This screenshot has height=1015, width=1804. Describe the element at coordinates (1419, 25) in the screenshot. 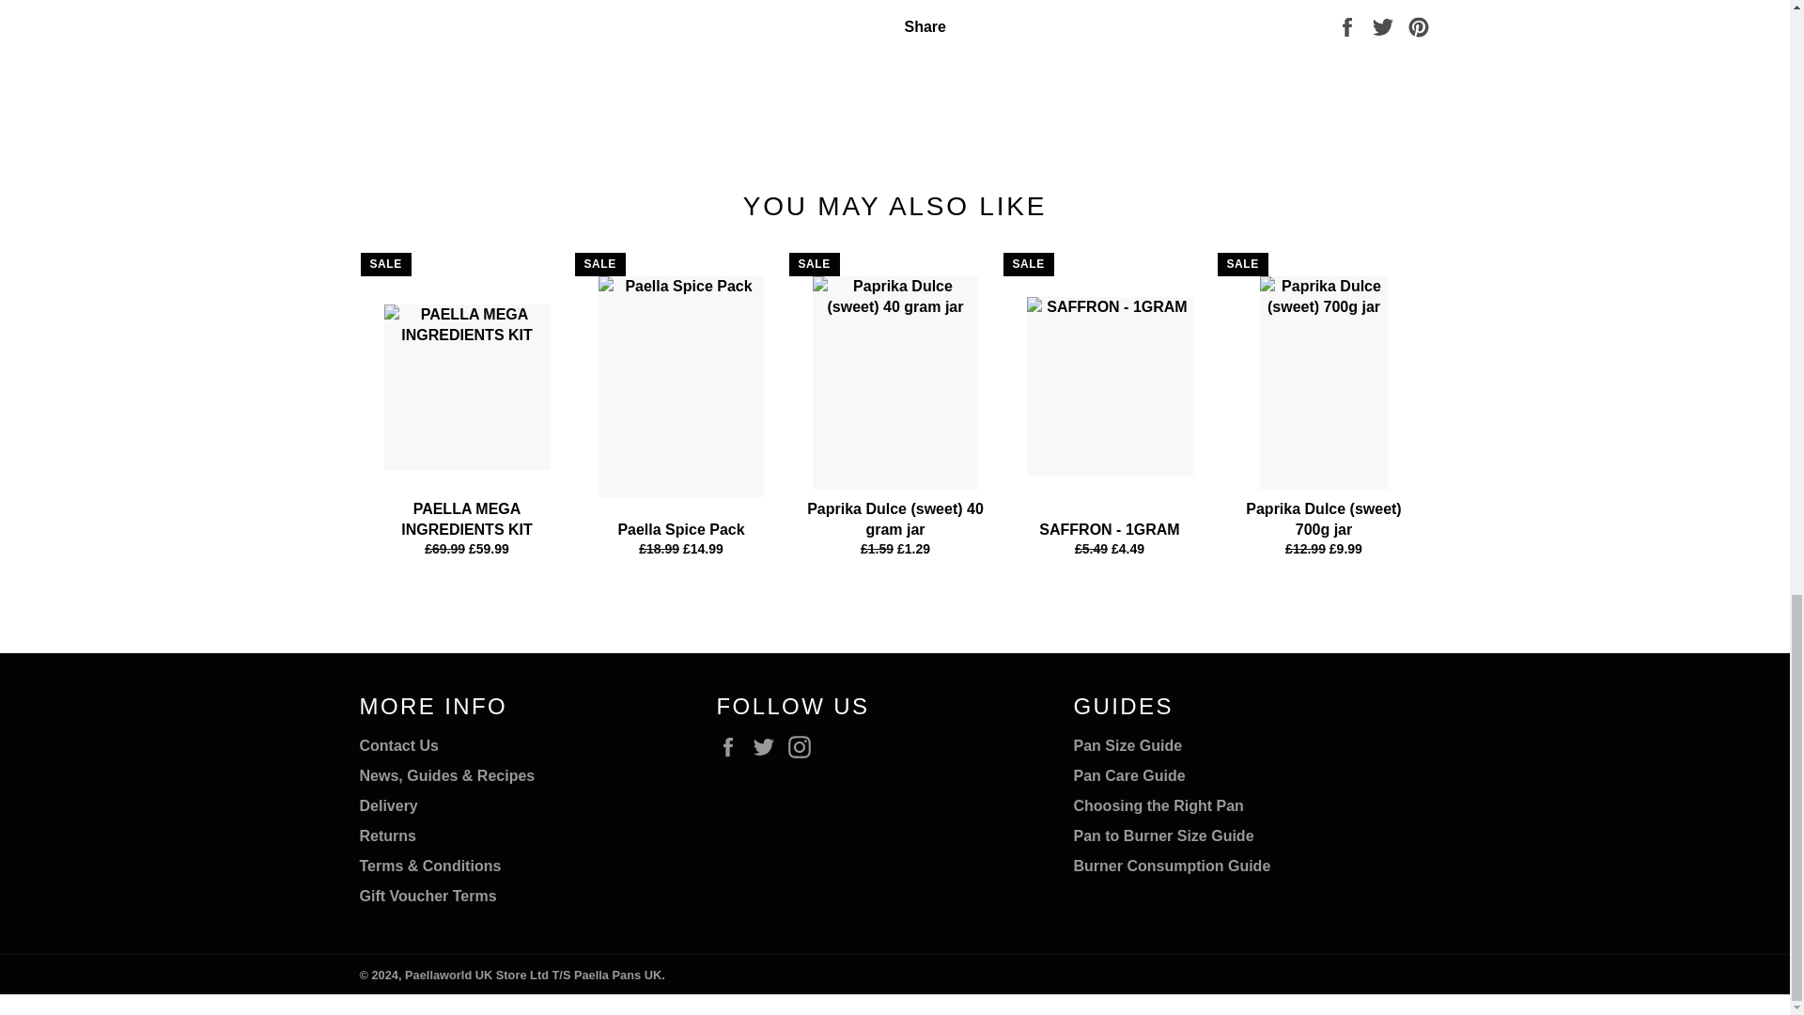

I see `Pin on Pinterest` at that location.